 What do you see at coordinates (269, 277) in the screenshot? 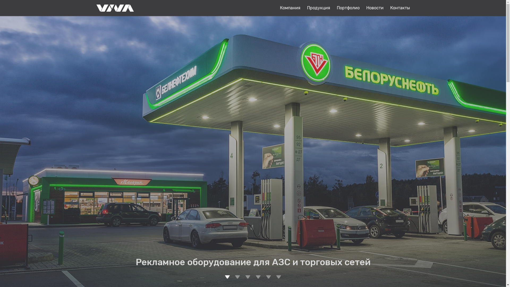
I see `5` at bounding box center [269, 277].